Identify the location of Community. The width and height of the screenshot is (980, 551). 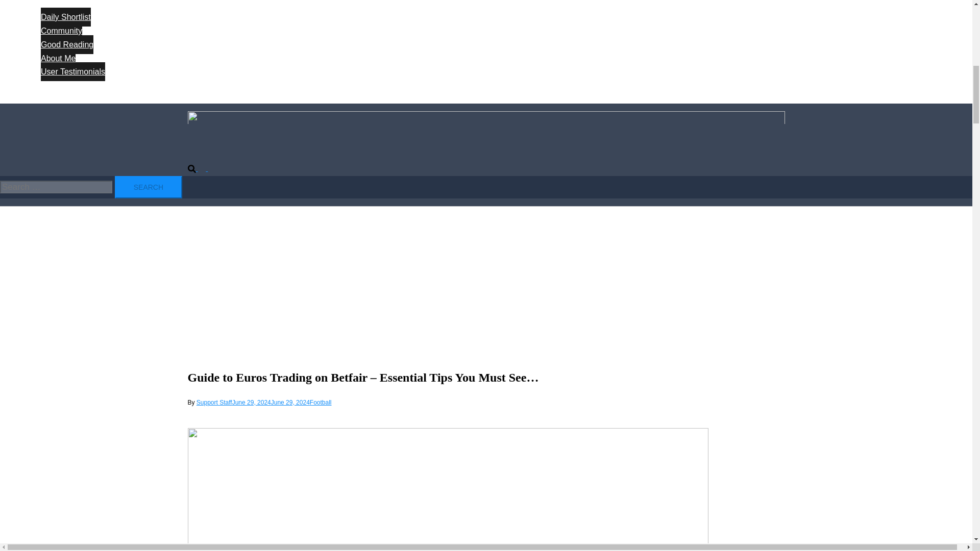
(61, 31).